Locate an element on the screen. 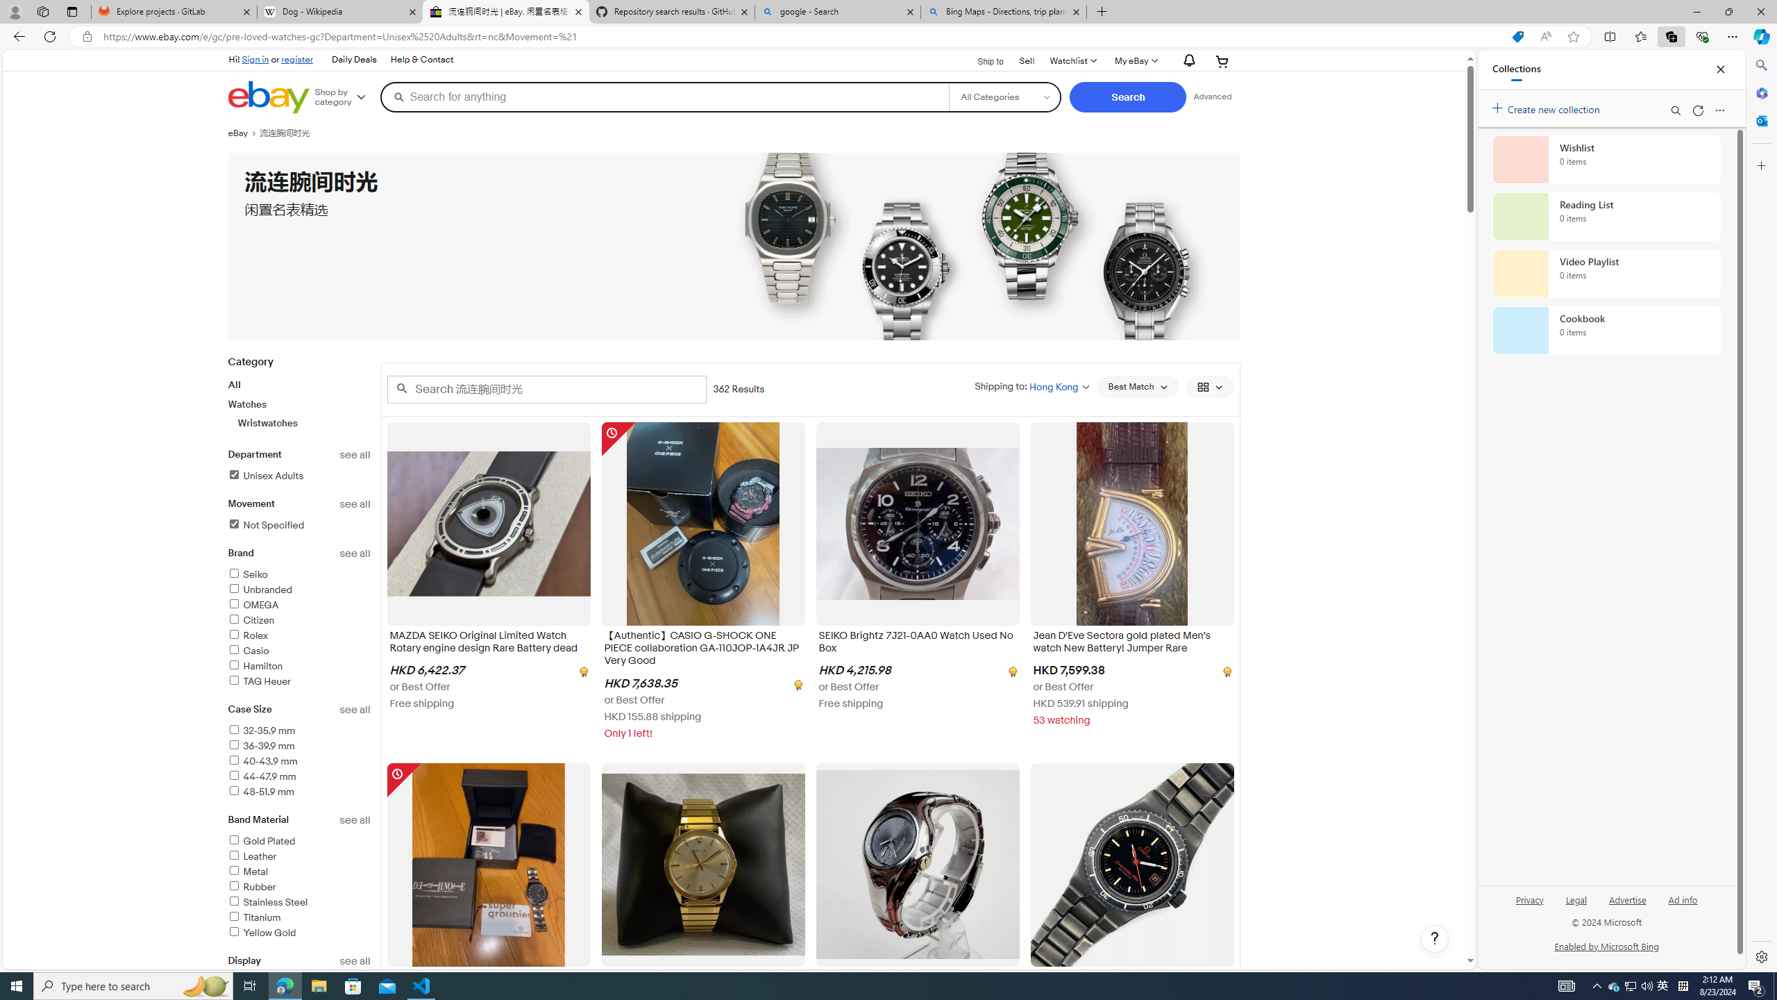  See all department refinements is located at coordinates (355, 456).